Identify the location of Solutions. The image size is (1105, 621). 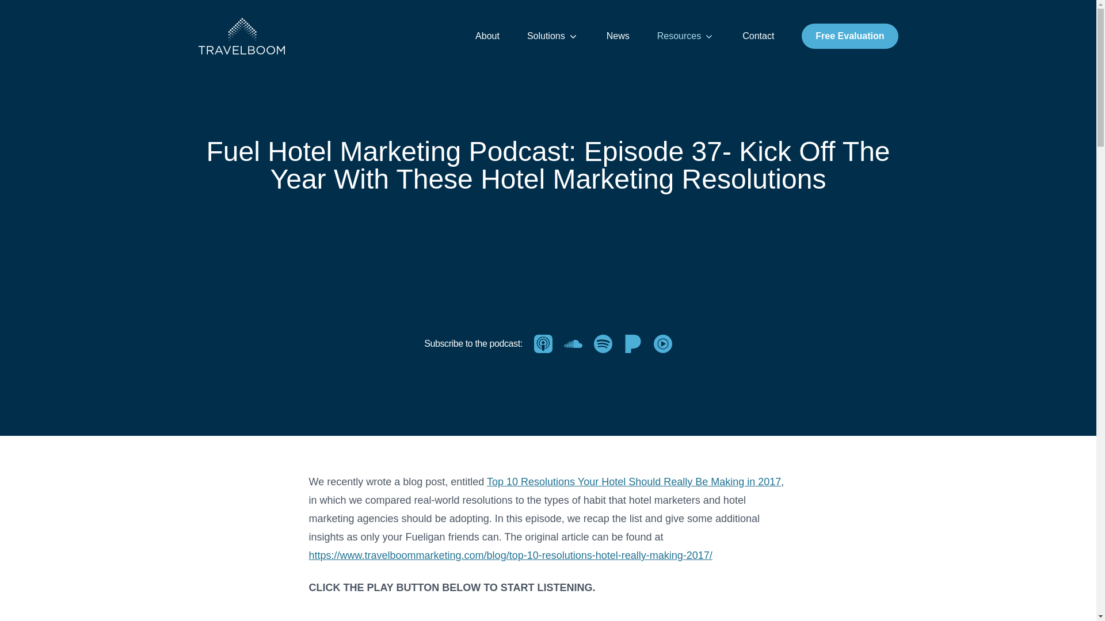
(552, 36).